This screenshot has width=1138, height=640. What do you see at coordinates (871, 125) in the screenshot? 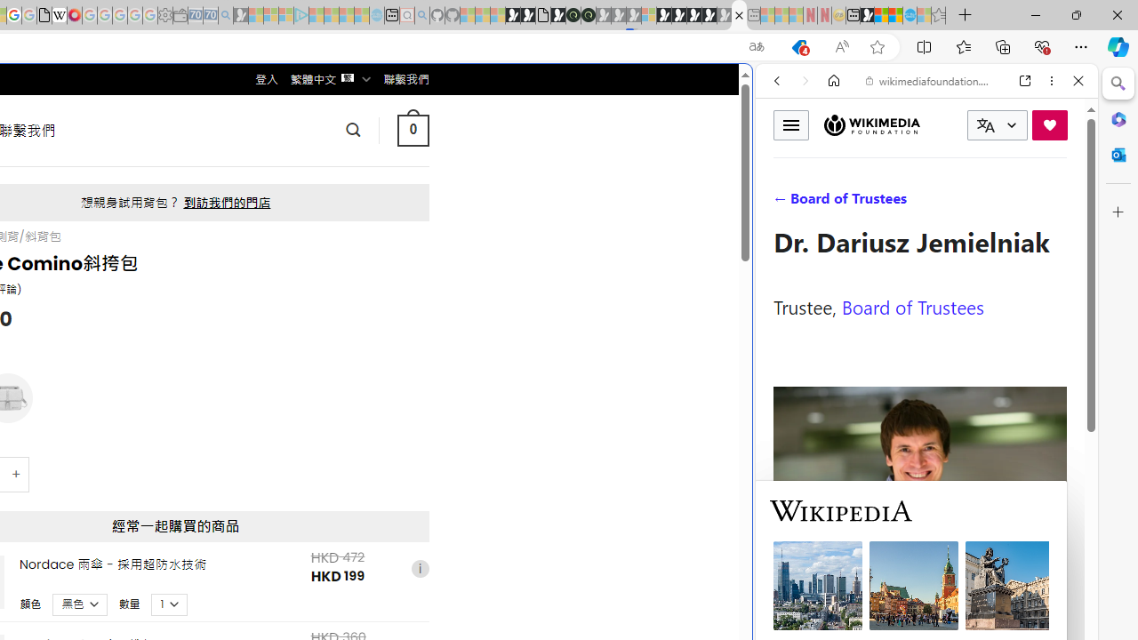
I see `Wikimedia Foundation` at bounding box center [871, 125].